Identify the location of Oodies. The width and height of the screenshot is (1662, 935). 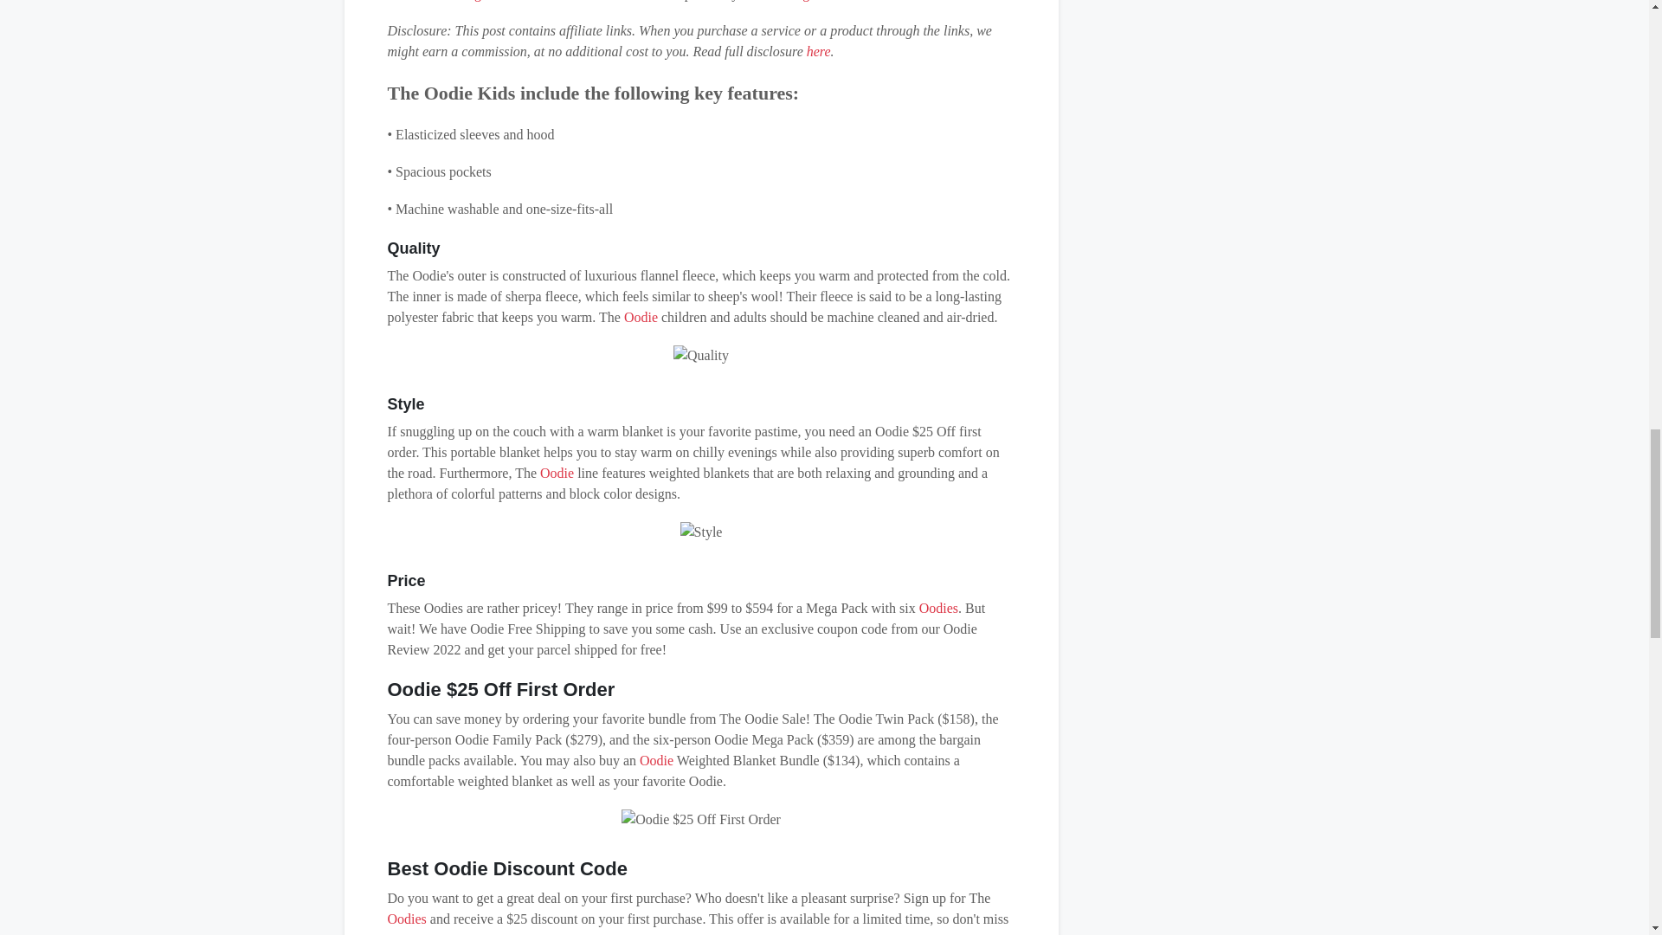
(938, 608).